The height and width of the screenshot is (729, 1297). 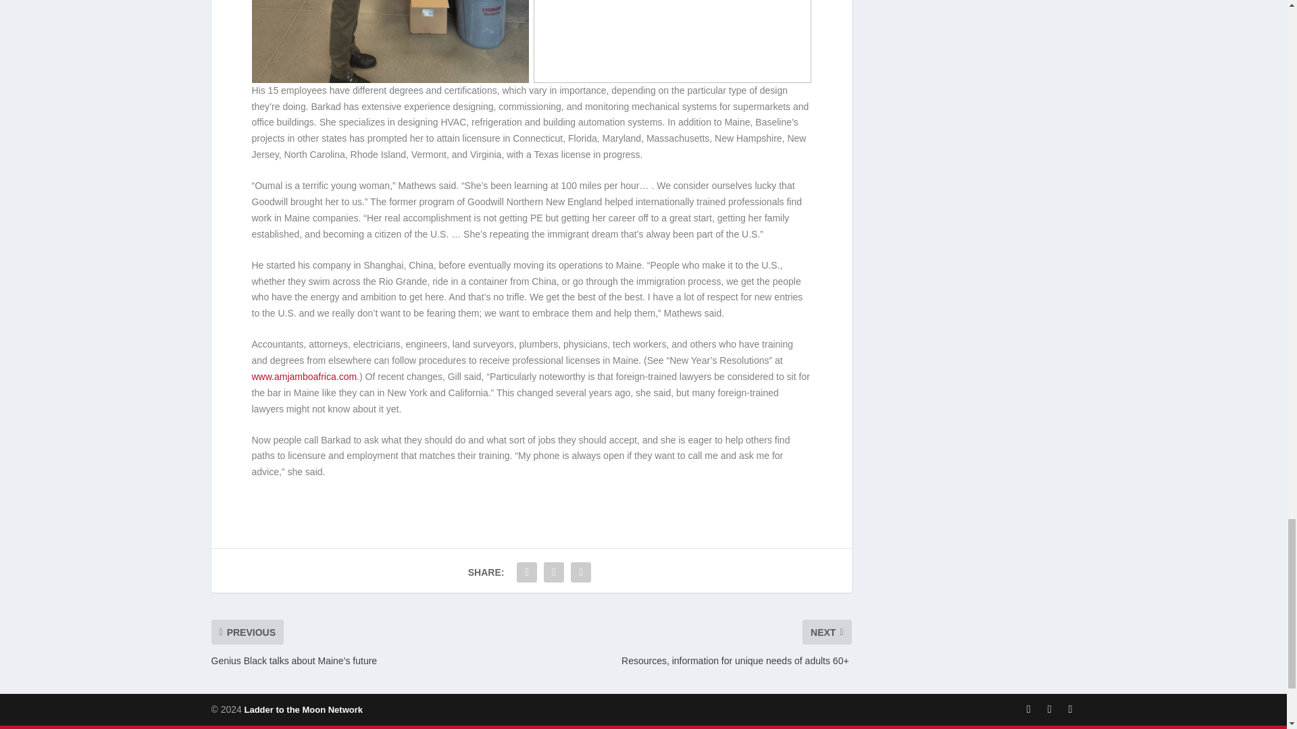 What do you see at coordinates (302, 710) in the screenshot?
I see `Ladder to the Moon Network` at bounding box center [302, 710].